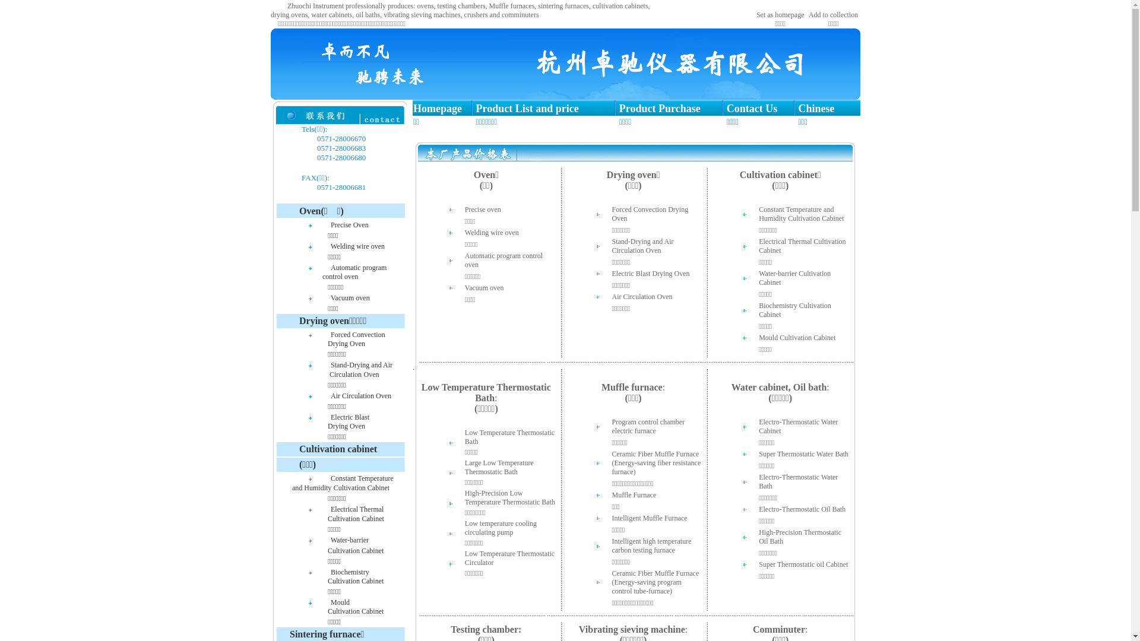 This screenshot has height=641, width=1140. What do you see at coordinates (632, 629) in the screenshot?
I see `Vibrating sieving machine` at bounding box center [632, 629].